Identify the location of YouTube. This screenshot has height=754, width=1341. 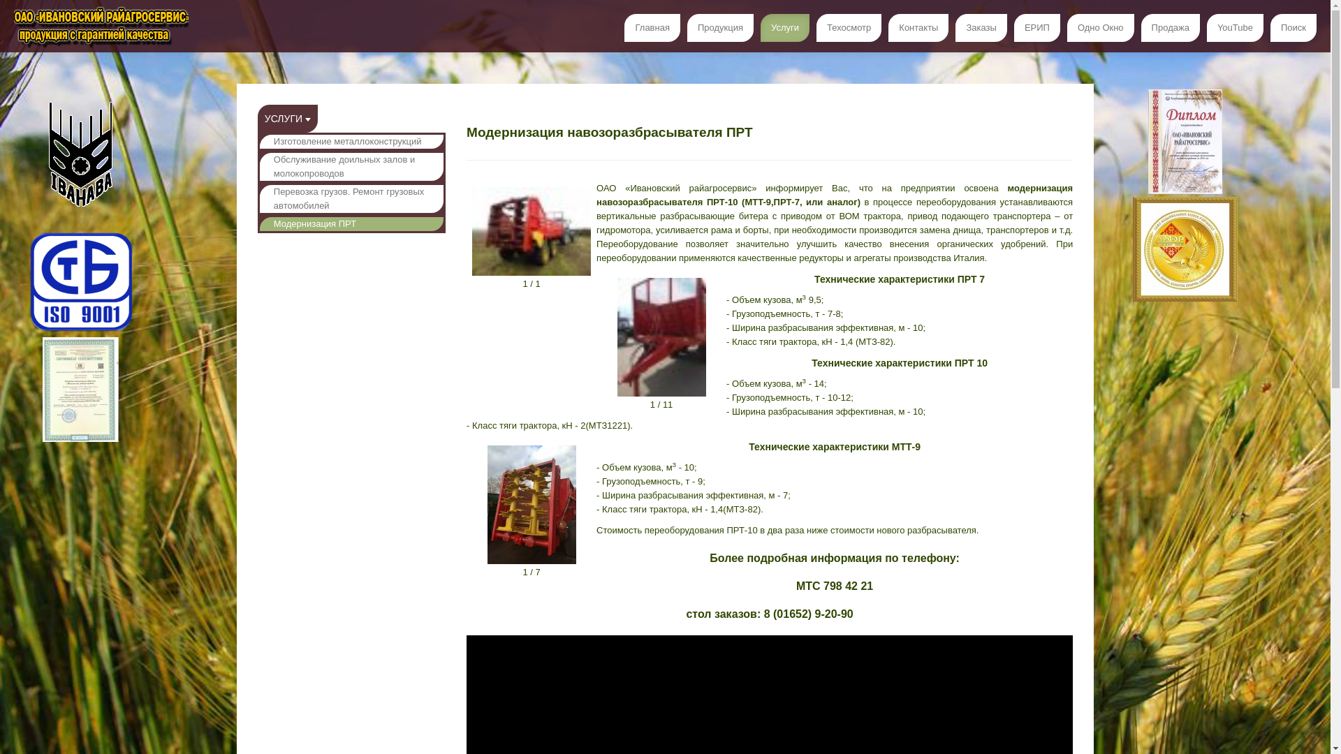
(1235, 28).